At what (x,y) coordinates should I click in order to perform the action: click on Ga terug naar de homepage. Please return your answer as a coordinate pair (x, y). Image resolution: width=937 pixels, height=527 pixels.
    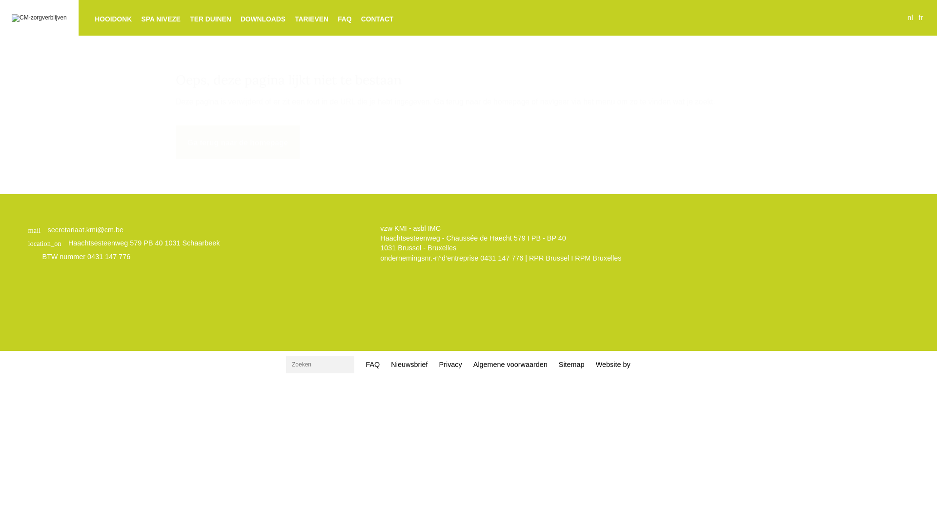
    Looking at the image, I should click on (238, 142).